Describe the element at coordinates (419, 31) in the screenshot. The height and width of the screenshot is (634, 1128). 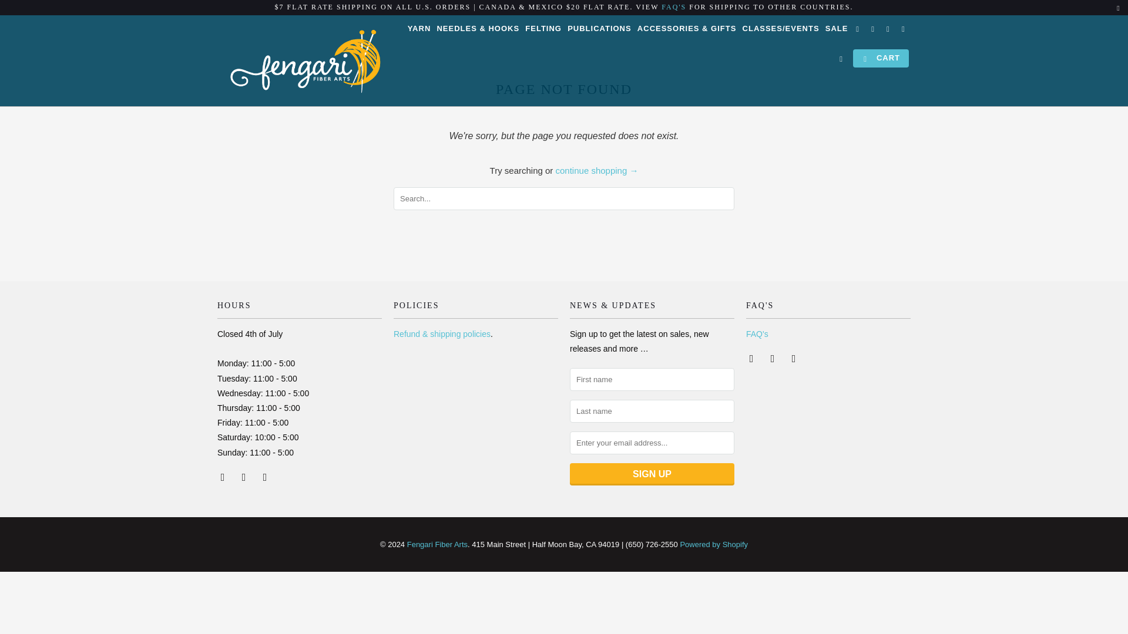
I see `YARN` at that location.